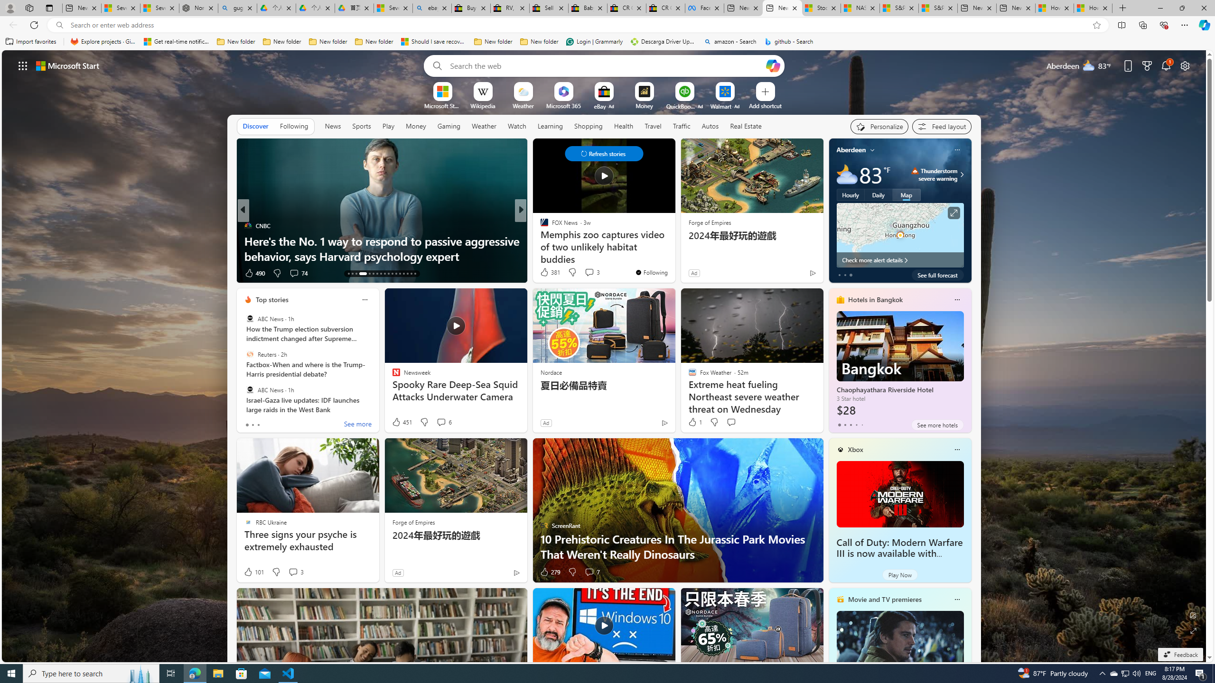 The image size is (1215, 683). Describe the element at coordinates (449, 126) in the screenshot. I see `Gaming` at that location.